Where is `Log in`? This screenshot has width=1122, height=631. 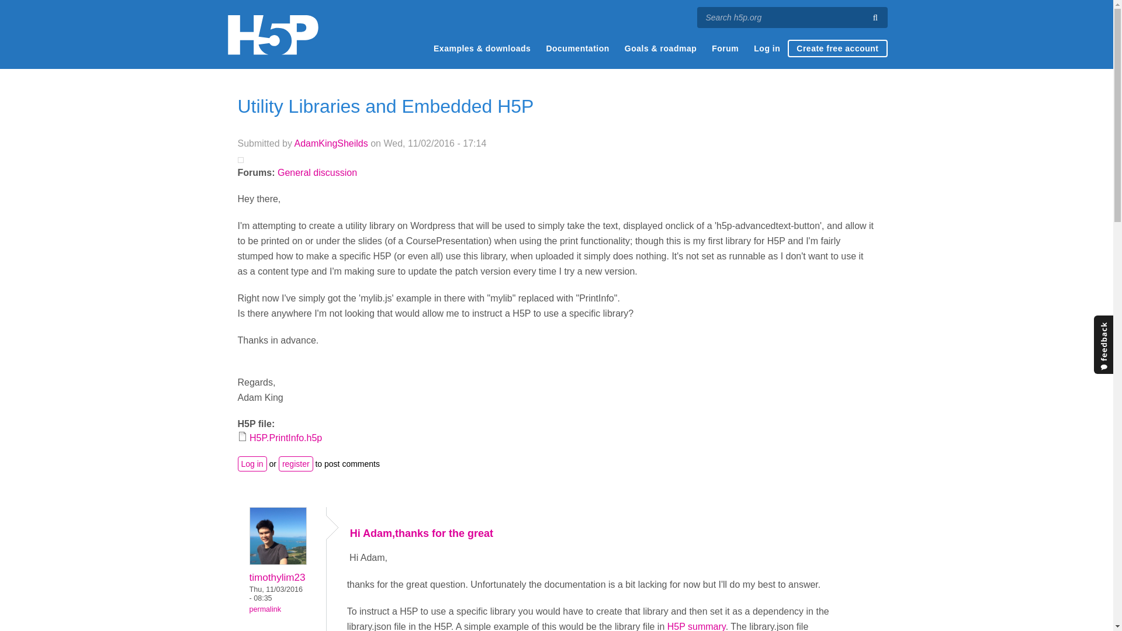 Log in is located at coordinates (251, 463).